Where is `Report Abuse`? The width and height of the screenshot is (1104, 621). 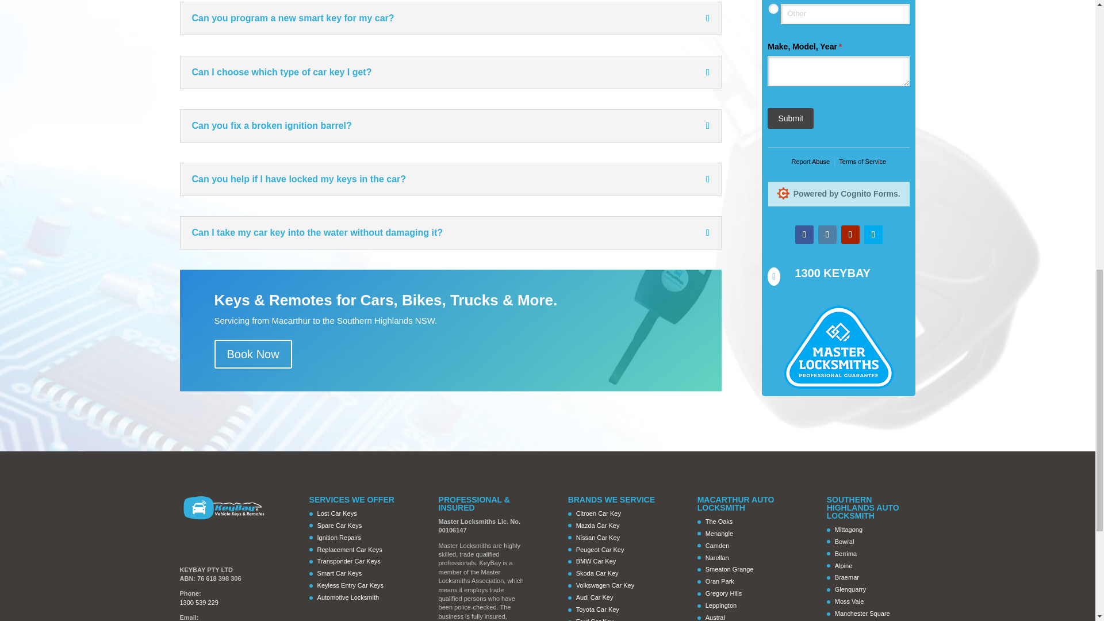 Report Abuse is located at coordinates (811, 162).